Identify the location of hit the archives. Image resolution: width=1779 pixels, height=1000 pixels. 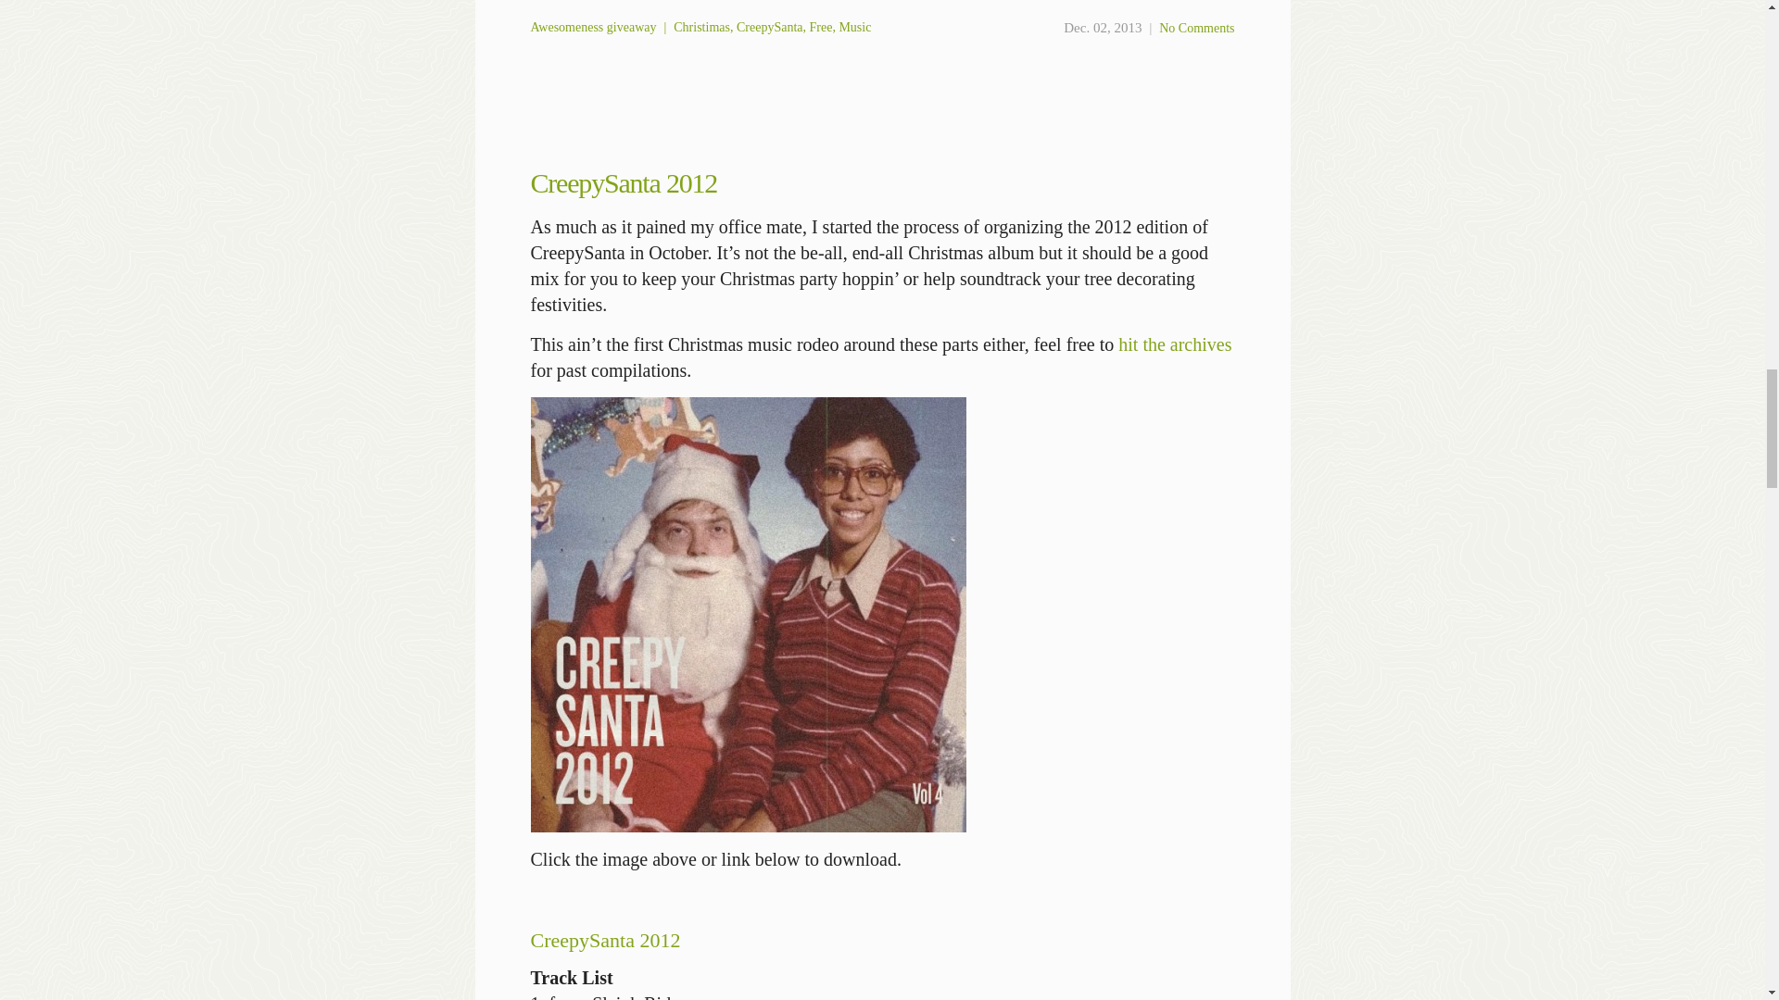
(1175, 344).